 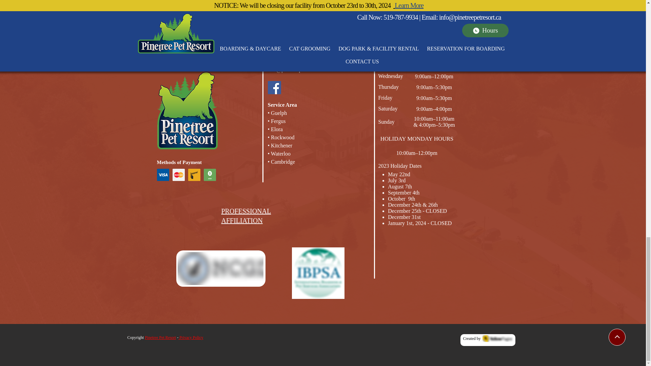 What do you see at coordinates (461, 15) in the screenshot?
I see `About Us` at bounding box center [461, 15].